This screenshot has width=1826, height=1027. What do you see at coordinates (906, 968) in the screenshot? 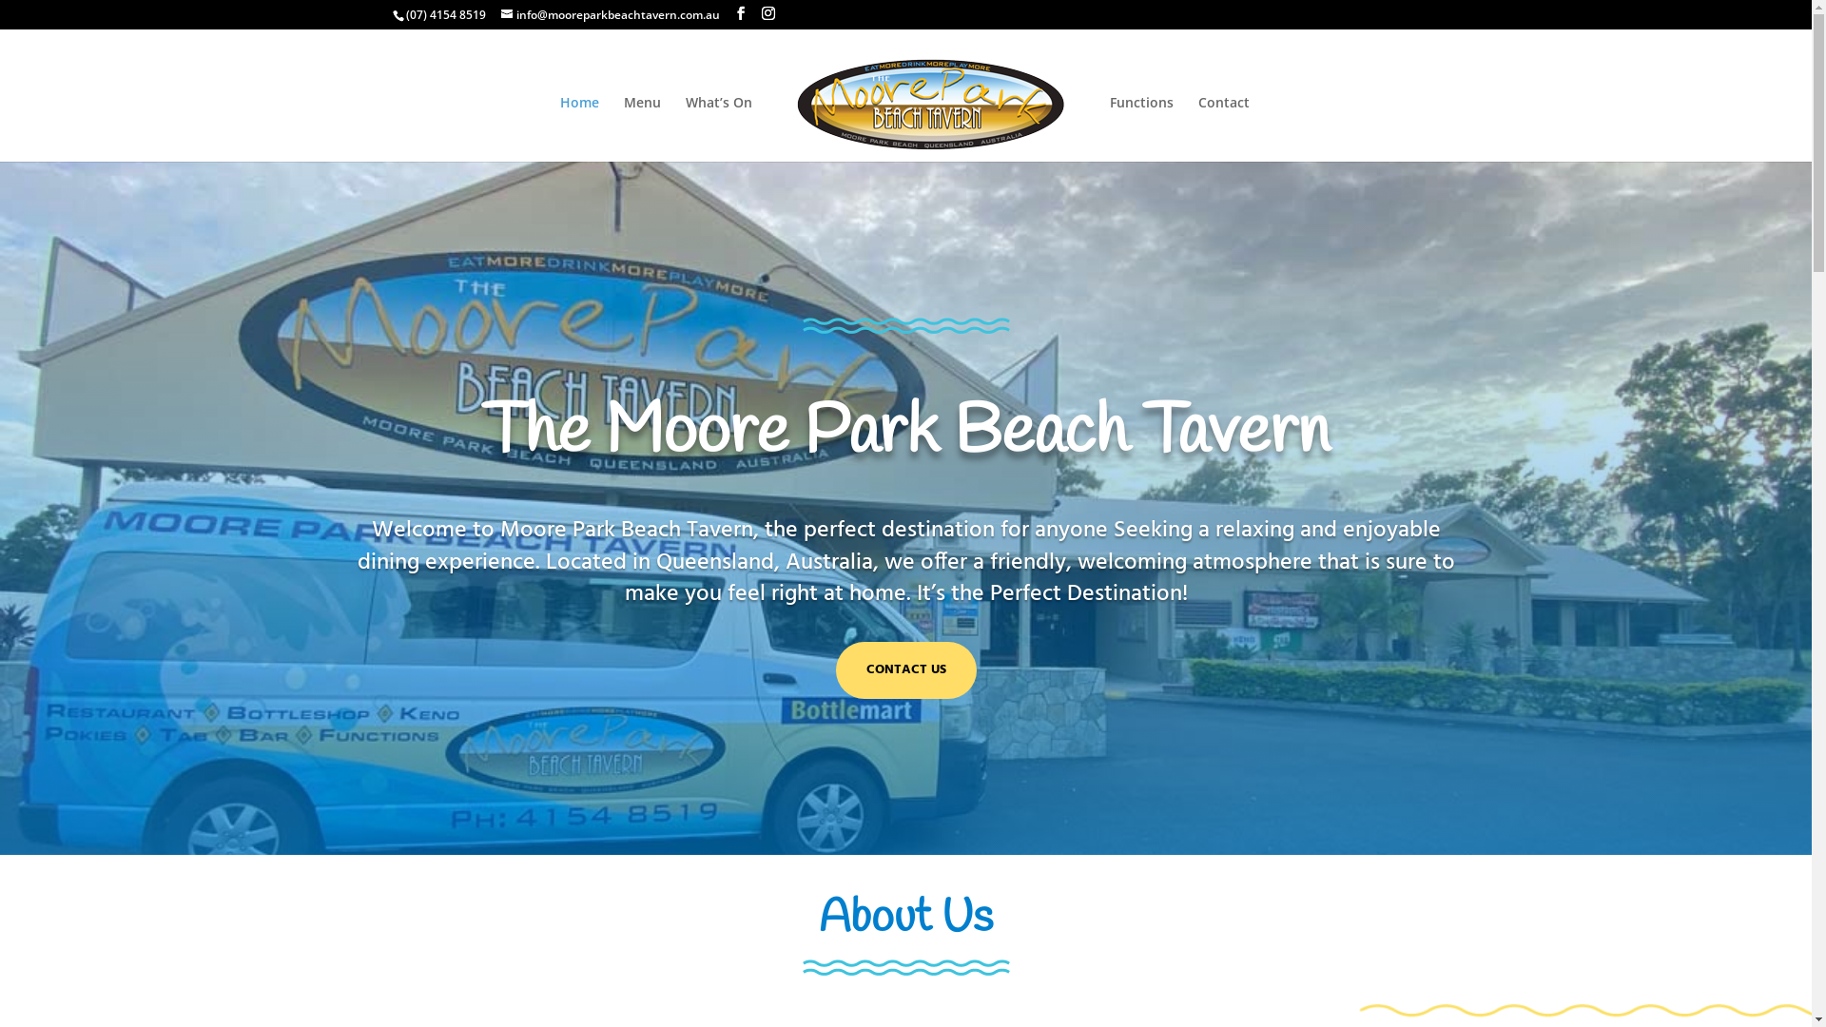
I see `squiggle2` at bounding box center [906, 968].